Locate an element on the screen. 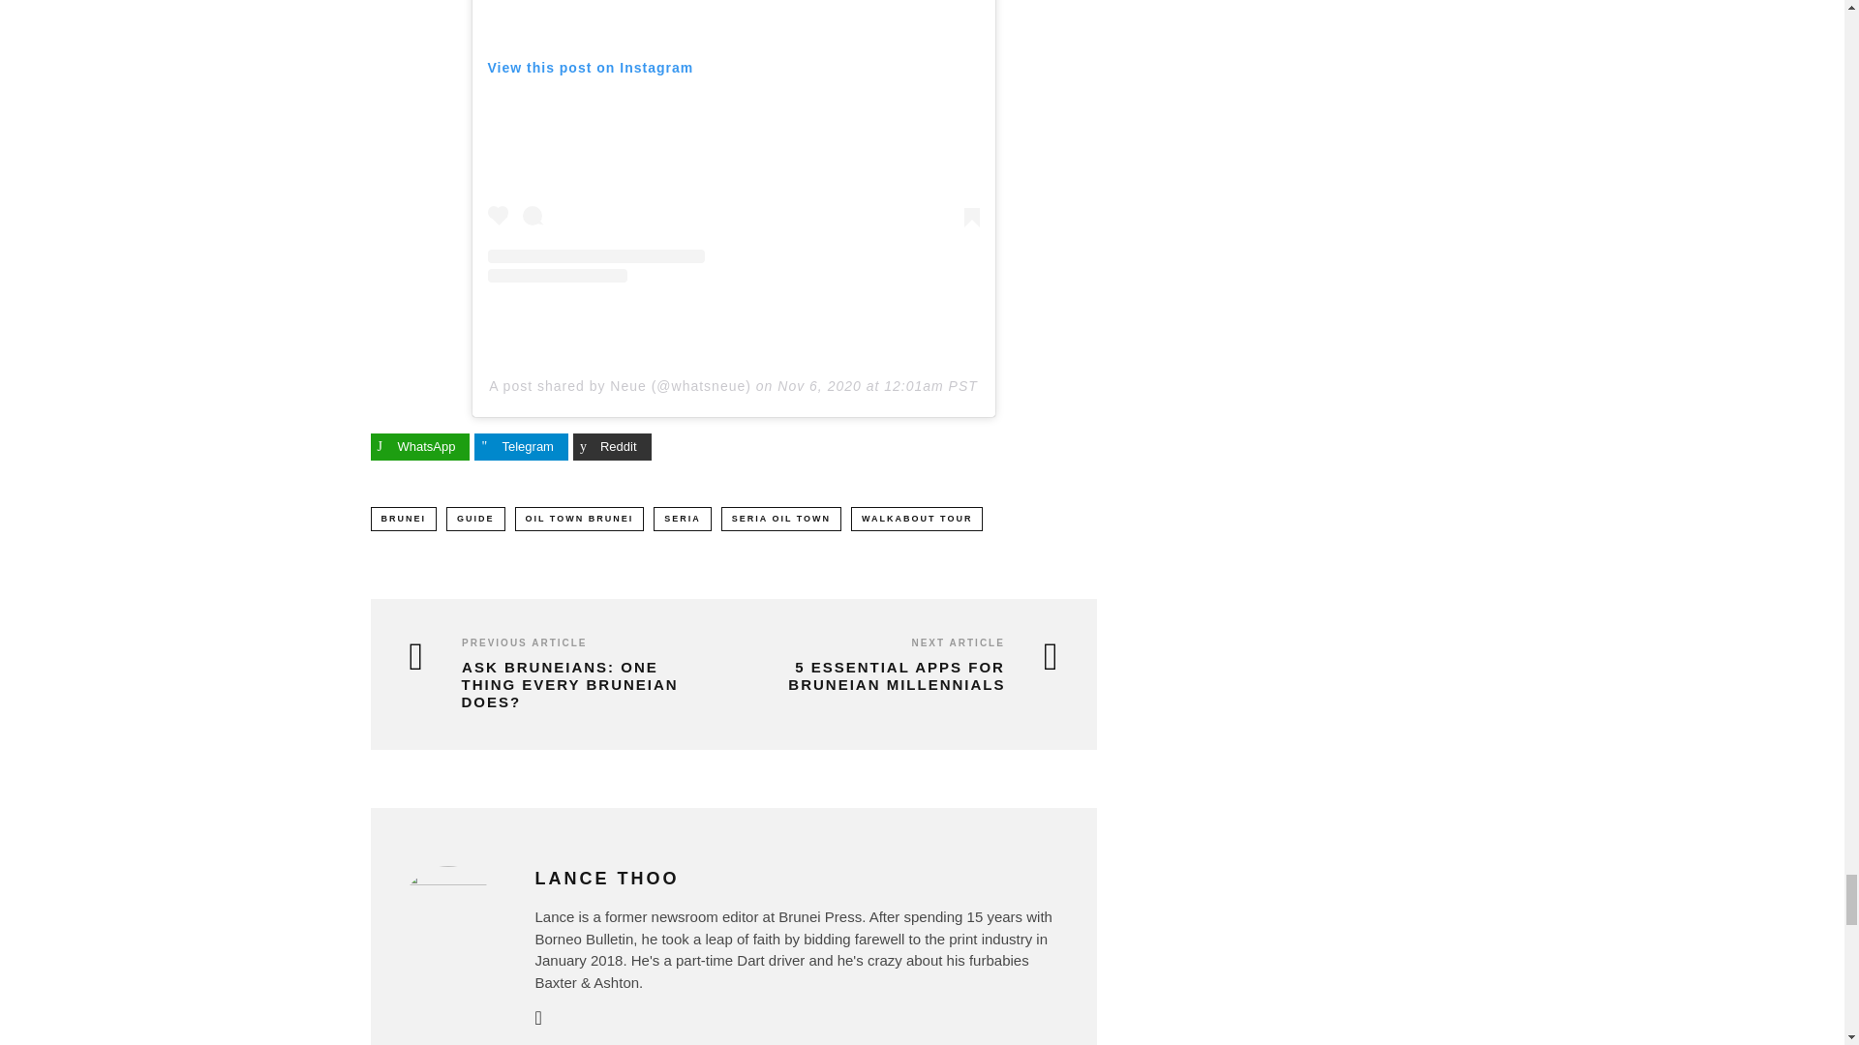 The image size is (1859, 1045). Share on Reddit is located at coordinates (612, 447).